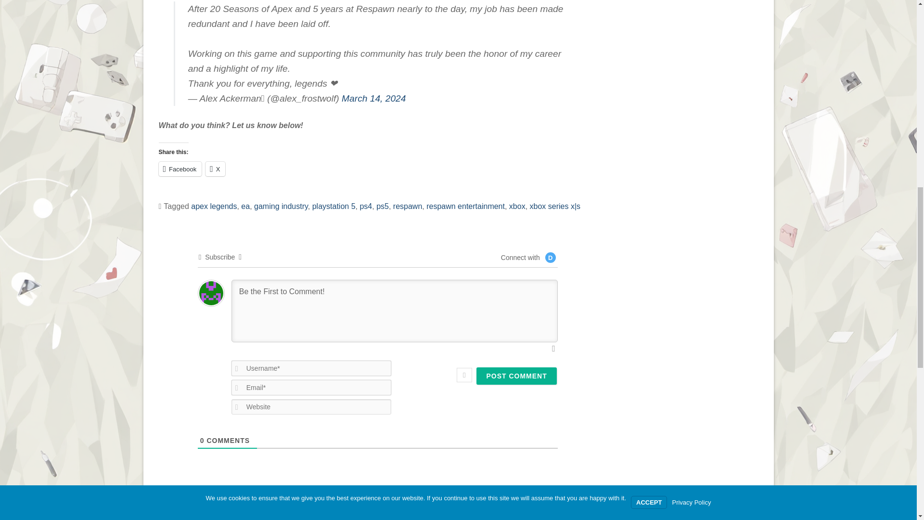 Image resolution: width=924 pixels, height=520 pixels. Describe the element at coordinates (517, 206) in the screenshot. I see `xbox` at that location.